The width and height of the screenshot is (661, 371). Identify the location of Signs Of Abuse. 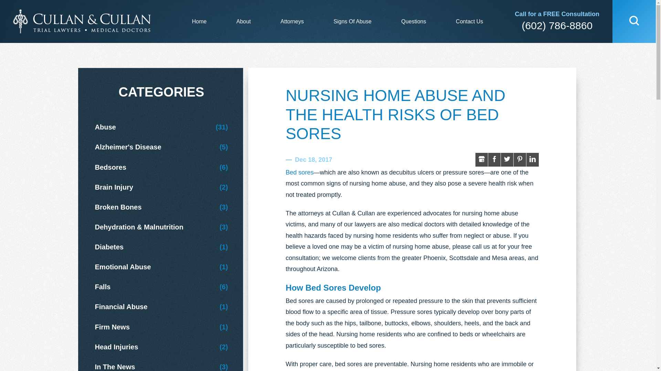
(353, 21).